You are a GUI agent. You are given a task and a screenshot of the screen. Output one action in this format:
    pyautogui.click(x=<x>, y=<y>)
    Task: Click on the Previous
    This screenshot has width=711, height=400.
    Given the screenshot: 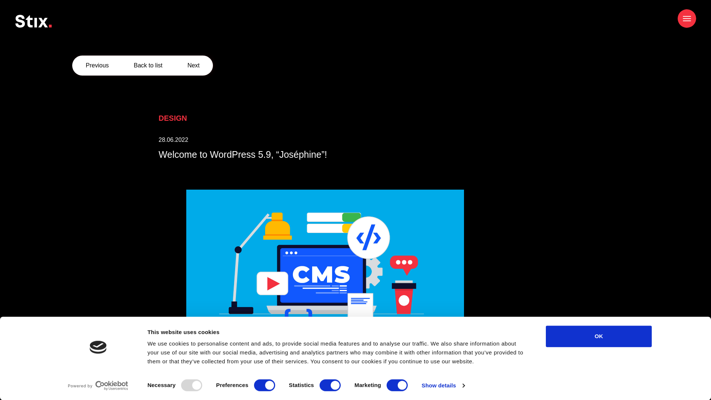 What is the action you would take?
    pyautogui.click(x=97, y=65)
    